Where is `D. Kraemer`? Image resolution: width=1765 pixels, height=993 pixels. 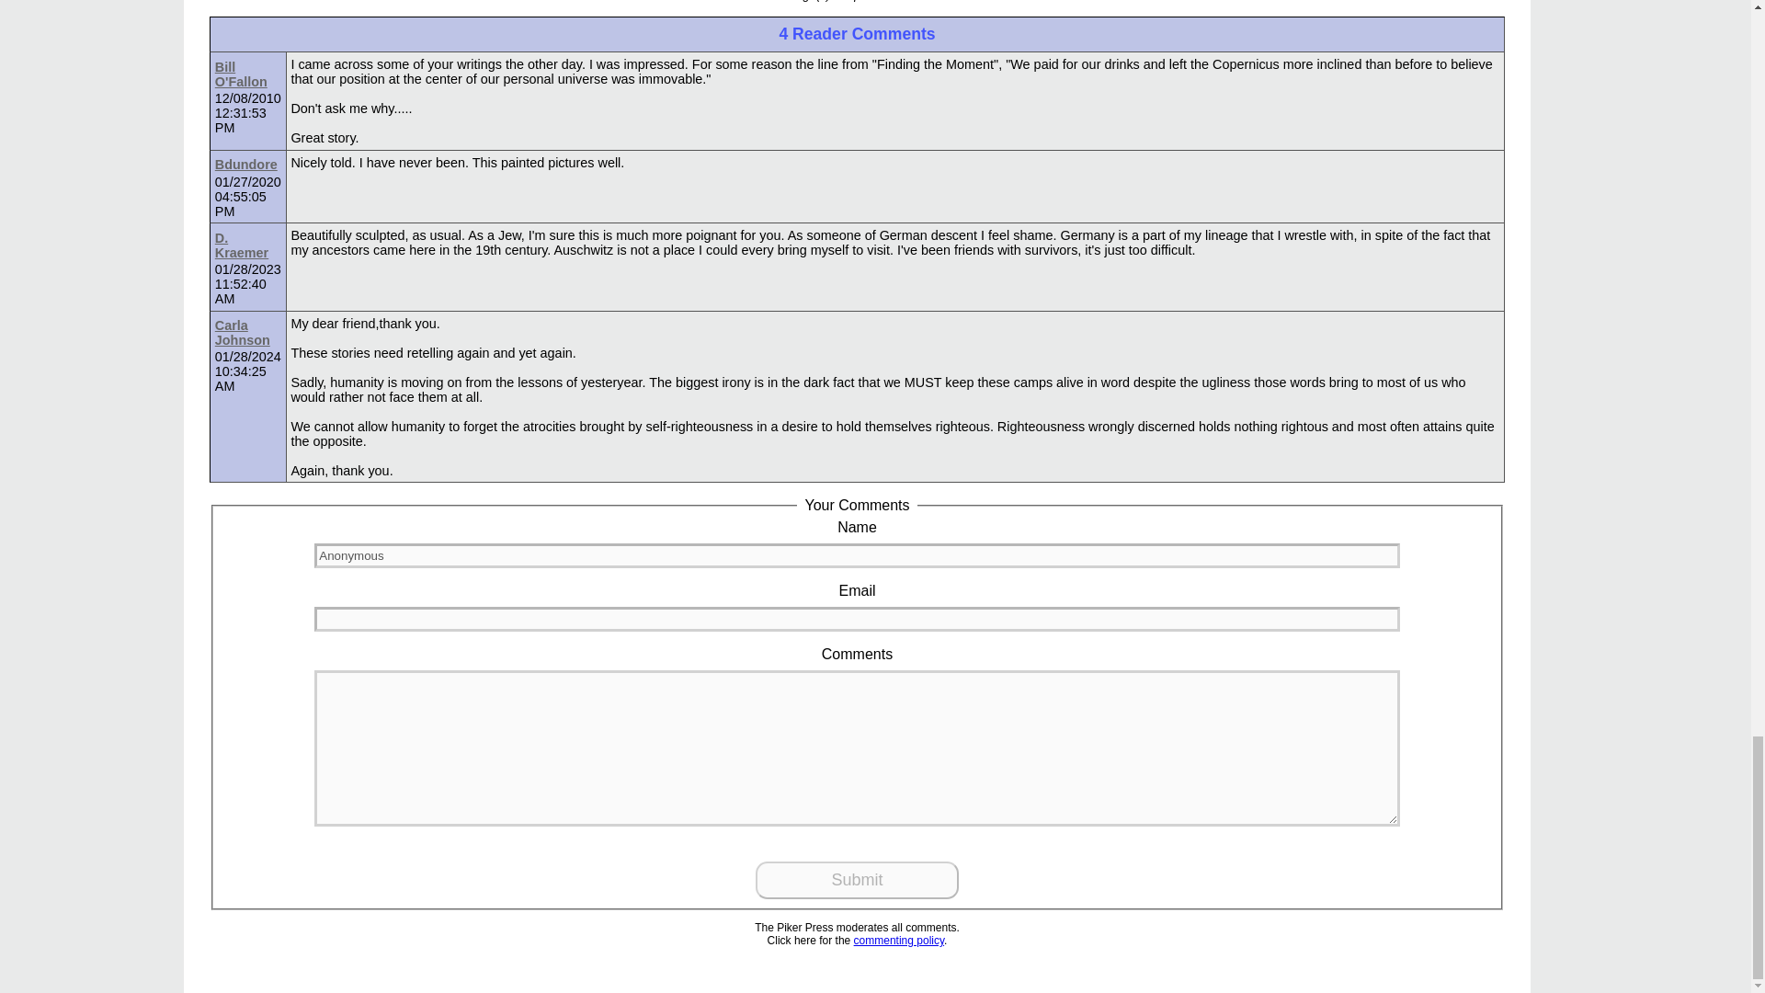 D. Kraemer is located at coordinates (248, 245).